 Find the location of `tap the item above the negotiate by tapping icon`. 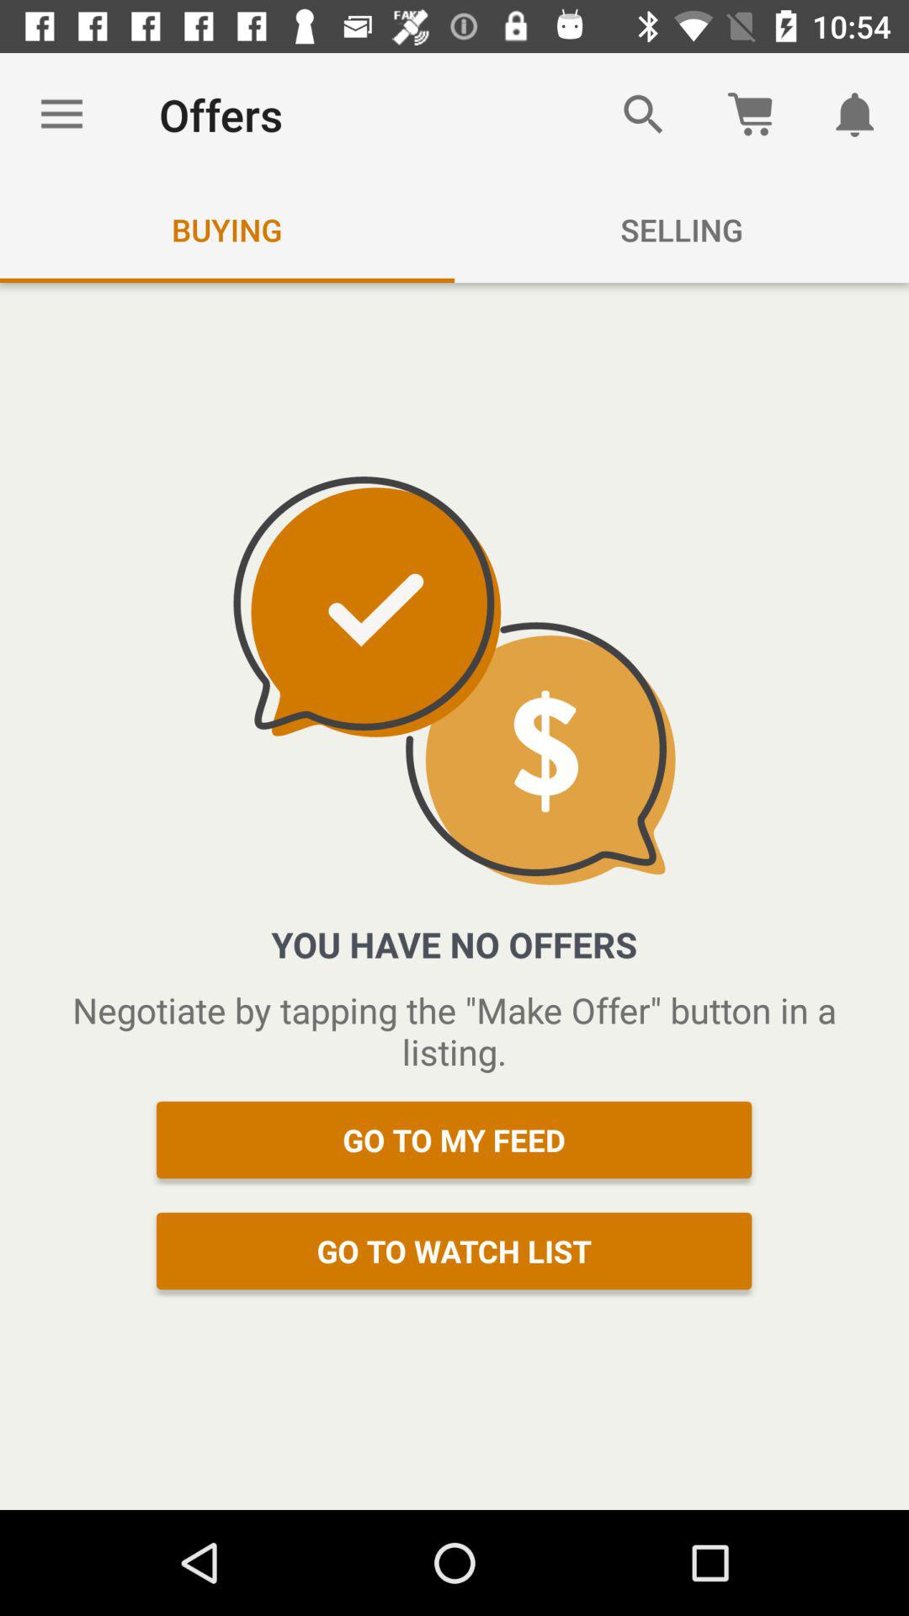

tap the item above the negotiate by tapping icon is located at coordinates (855, 114).